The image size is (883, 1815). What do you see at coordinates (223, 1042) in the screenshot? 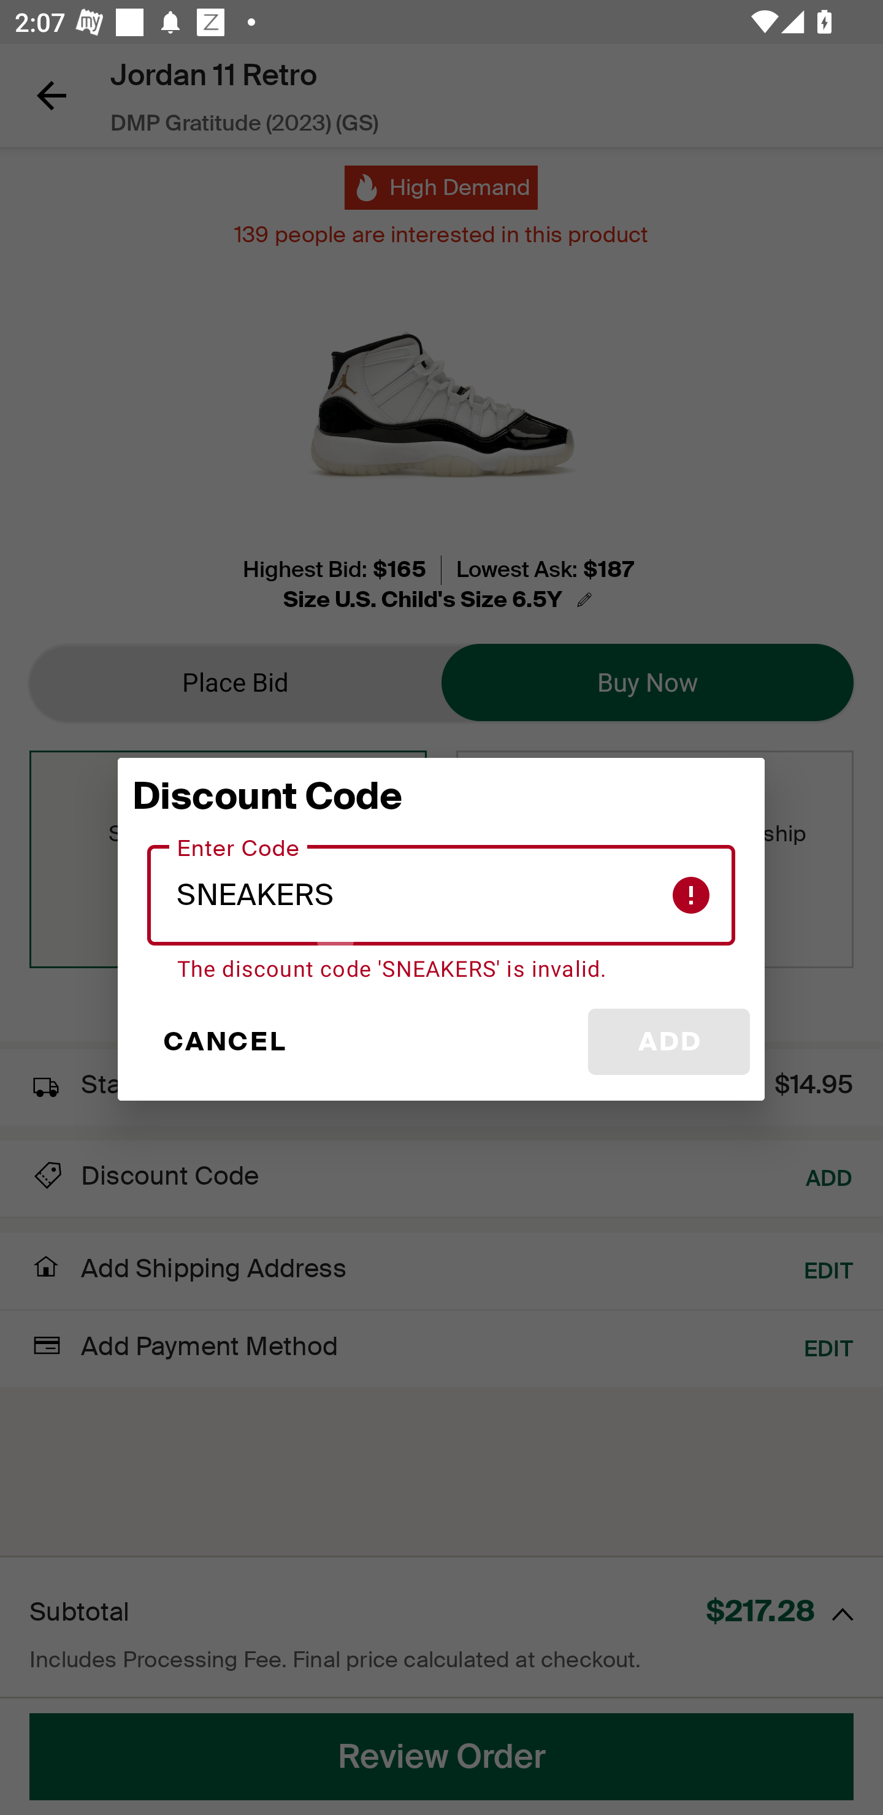
I see `CANCEL` at bounding box center [223, 1042].